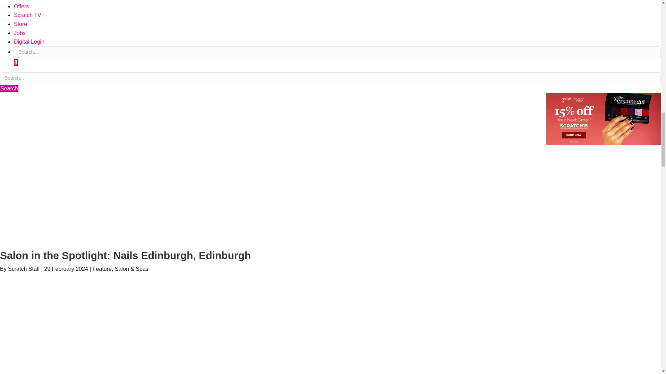 Image resolution: width=666 pixels, height=374 pixels. What do you see at coordinates (21, 6) in the screenshot?
I see `Offers` at bounding box center [21, 6].